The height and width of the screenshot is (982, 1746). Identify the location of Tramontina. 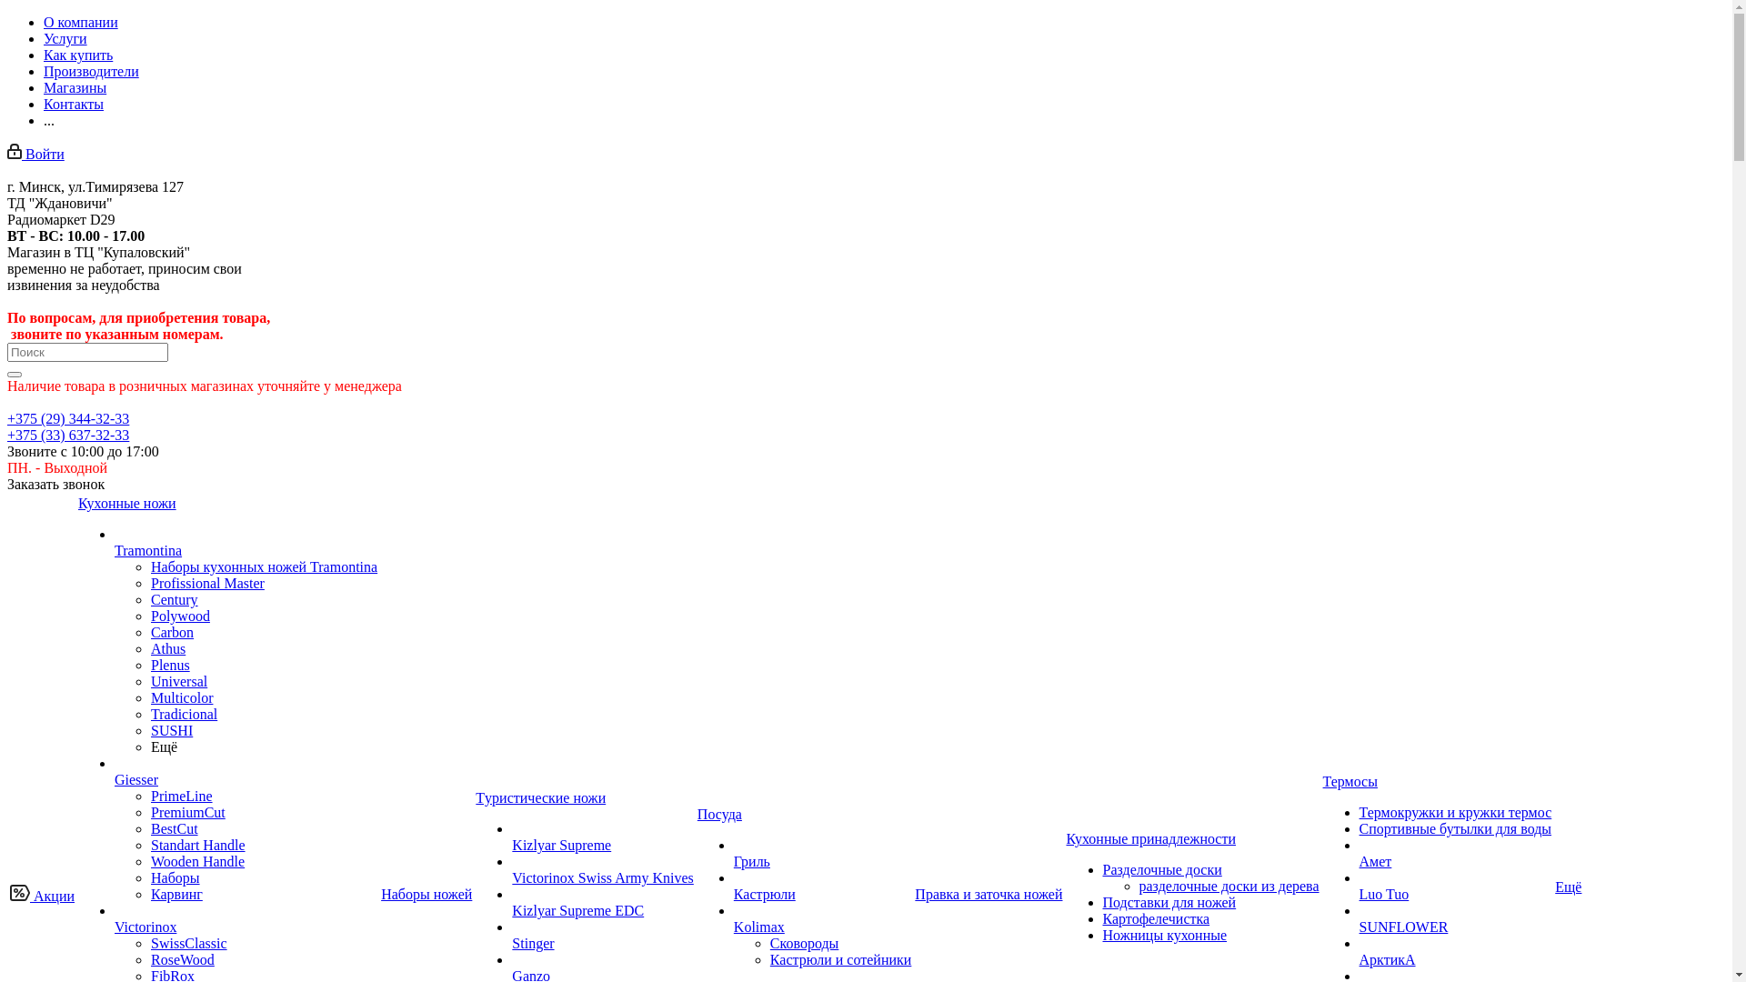
(115, 538).